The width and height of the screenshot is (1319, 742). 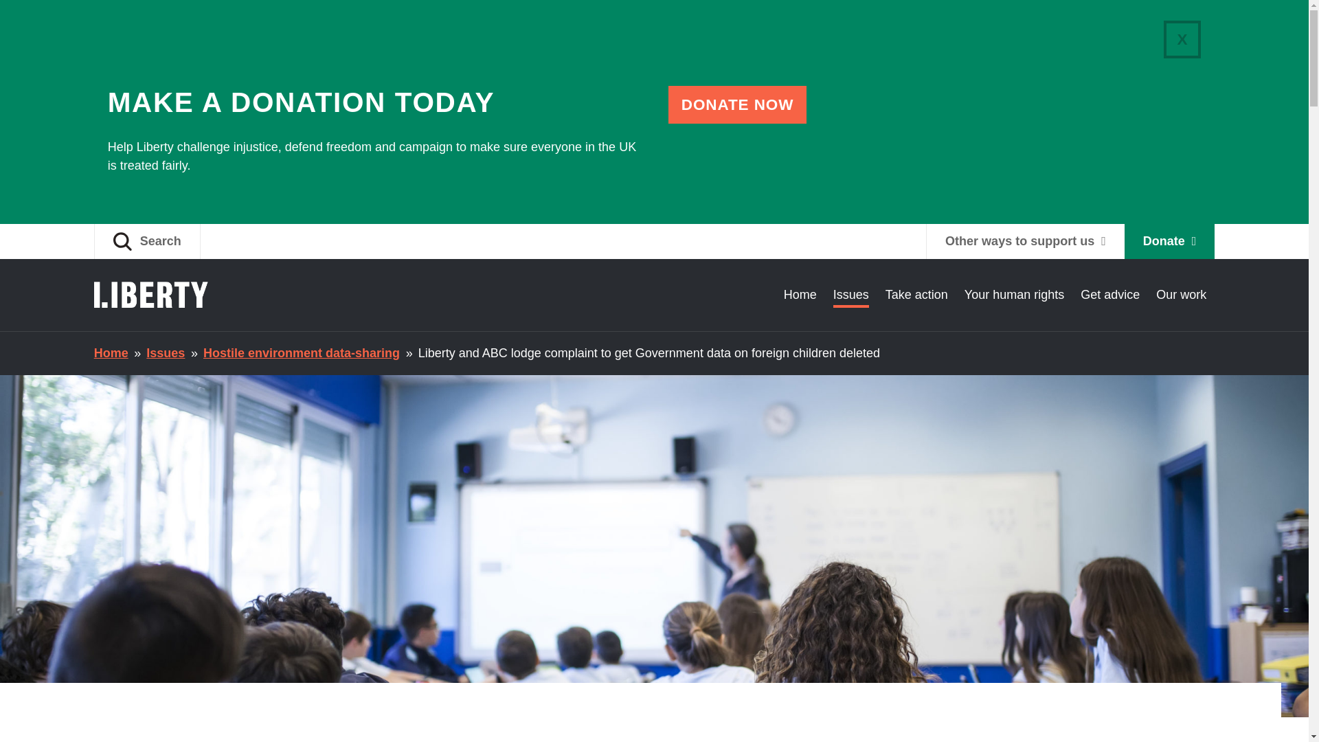 I want to click on Donate, so click(x=1169, y=241).